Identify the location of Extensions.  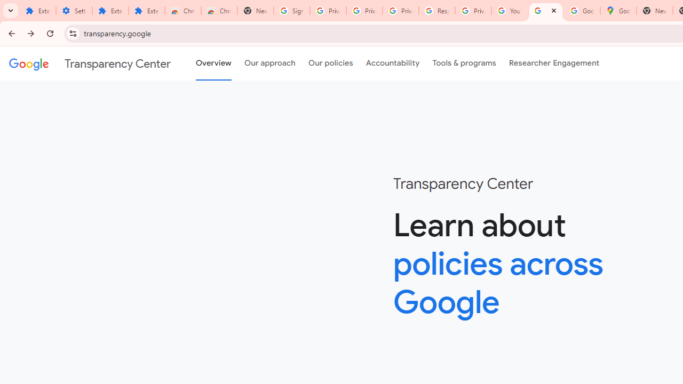
(110, 11).